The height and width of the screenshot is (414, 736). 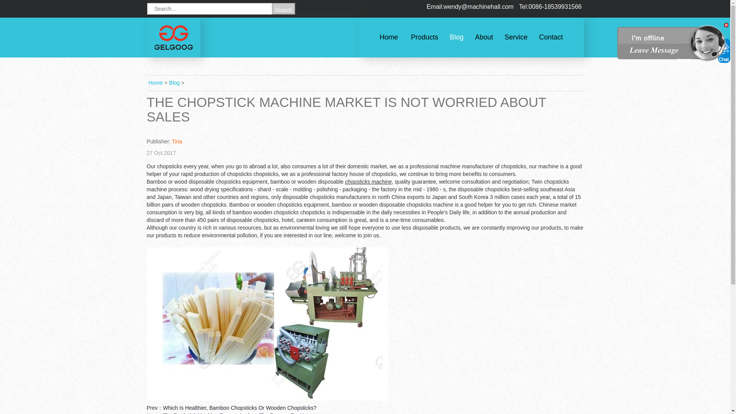 What do you see at coordinates (389, 37) in the screenshot?
I see `Home` at bounding box center [389, 37].